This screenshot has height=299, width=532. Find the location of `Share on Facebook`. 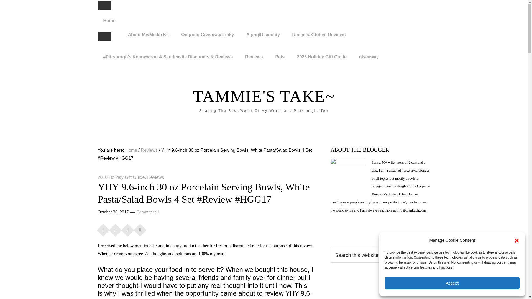

Share on Facebook is located at coordinates (103, 228).